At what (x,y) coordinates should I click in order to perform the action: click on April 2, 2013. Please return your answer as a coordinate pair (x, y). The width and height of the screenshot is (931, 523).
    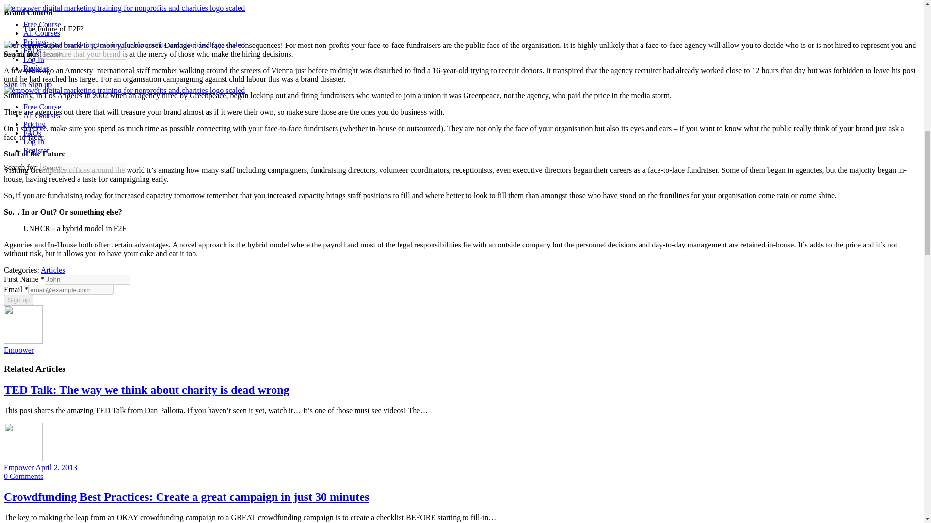
    Looking at the image, I should click on (56, 467).